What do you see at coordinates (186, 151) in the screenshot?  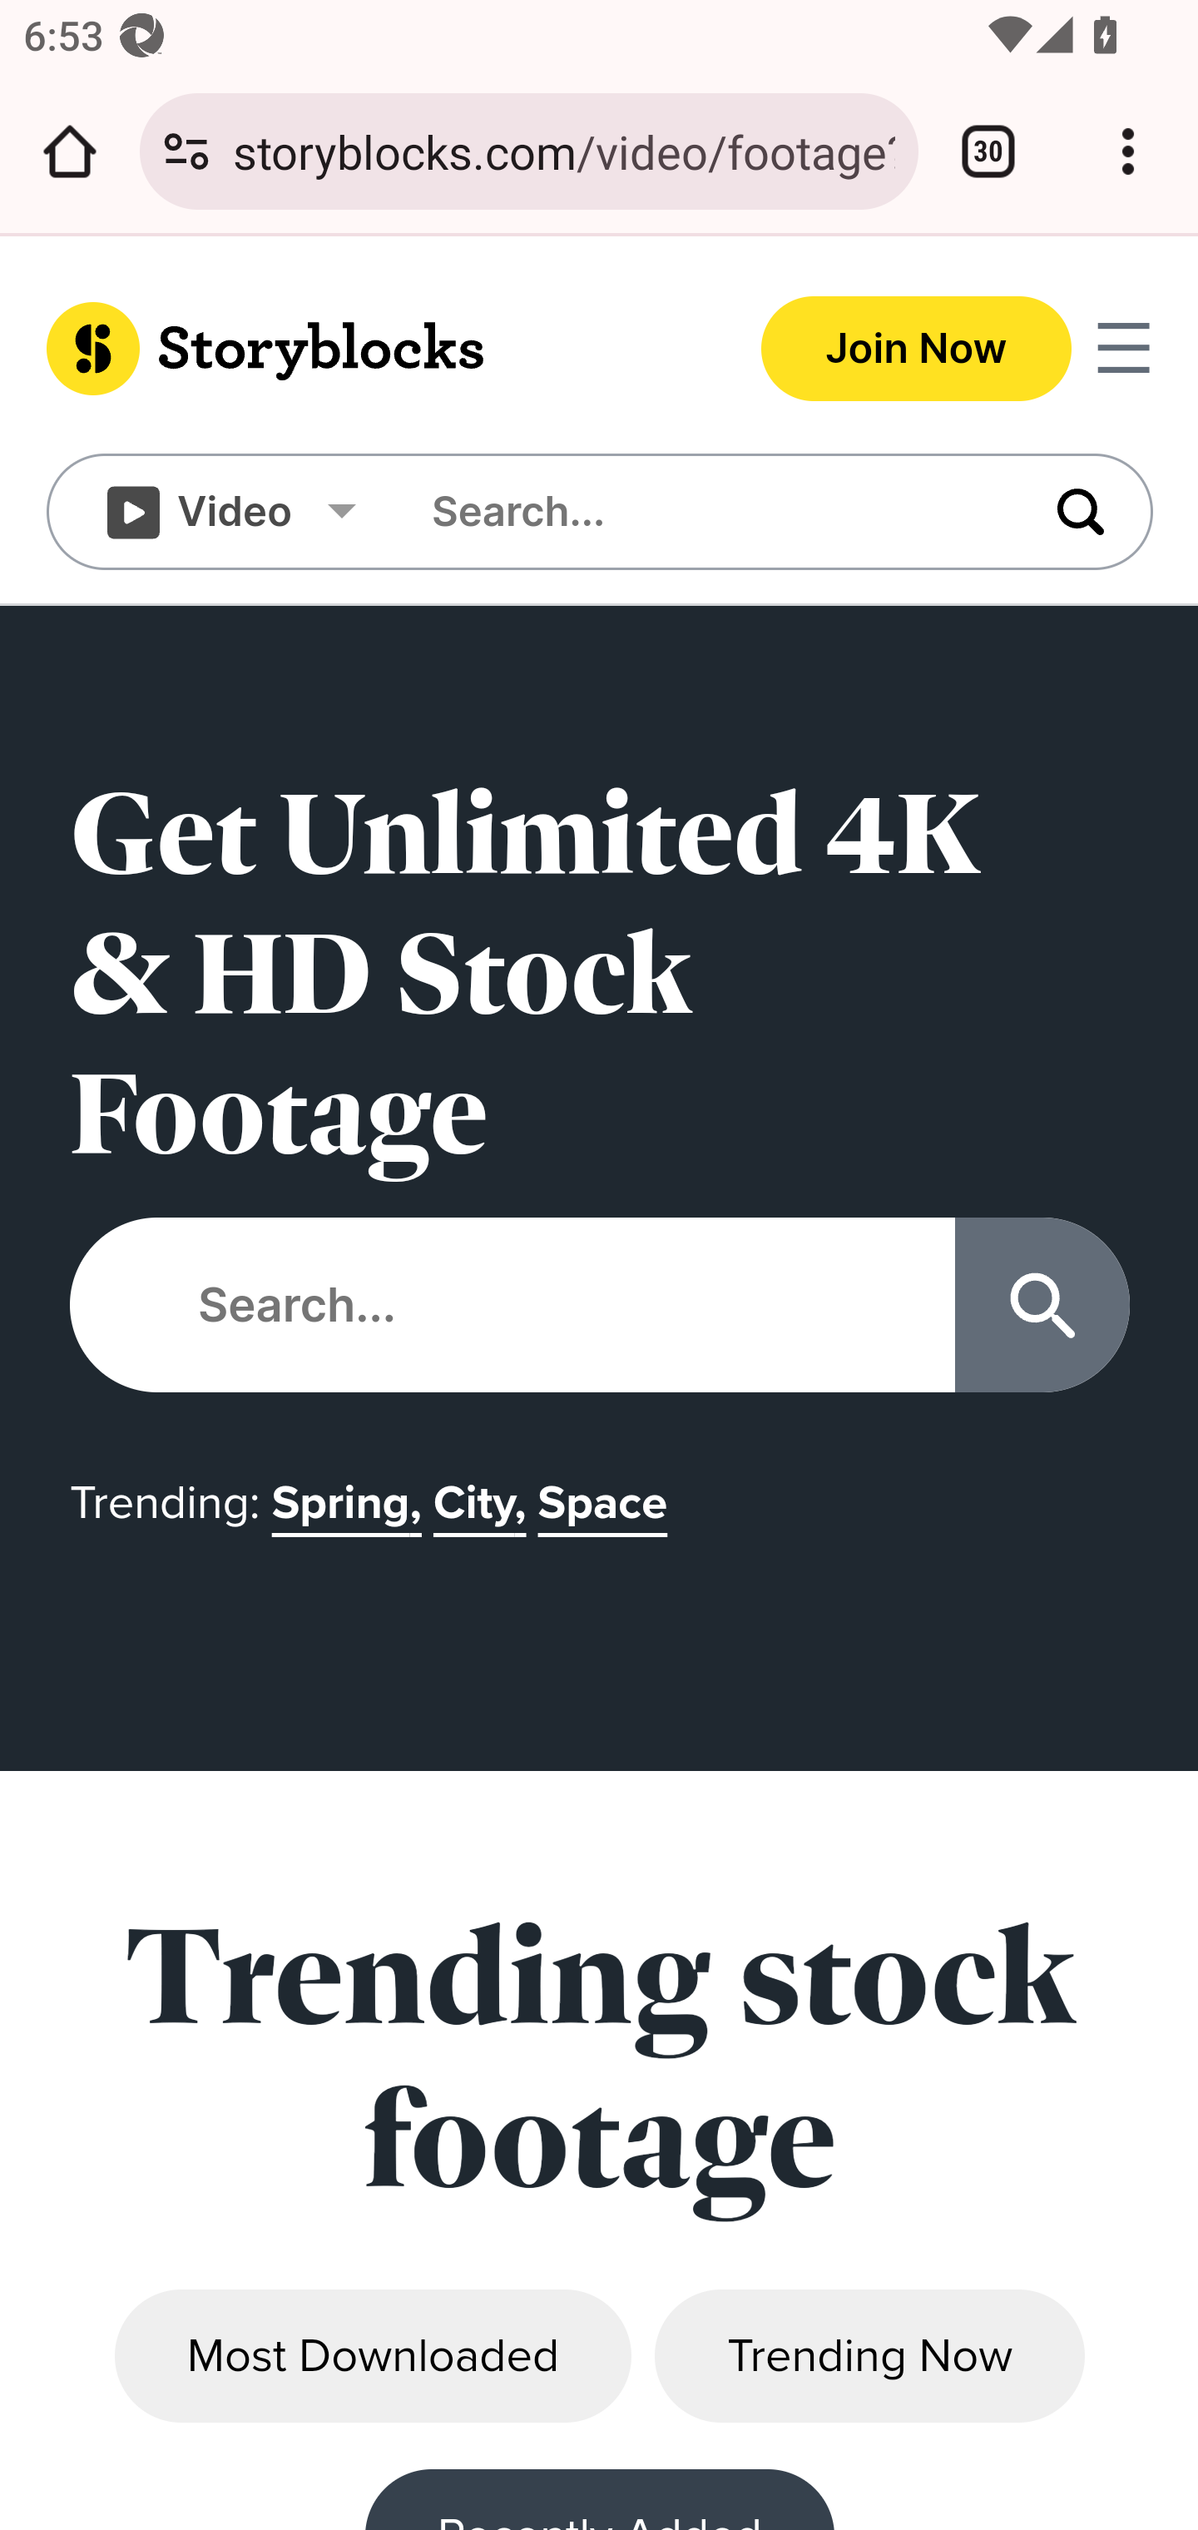 I see `Connection is secure` at bounding box center [186, 151].